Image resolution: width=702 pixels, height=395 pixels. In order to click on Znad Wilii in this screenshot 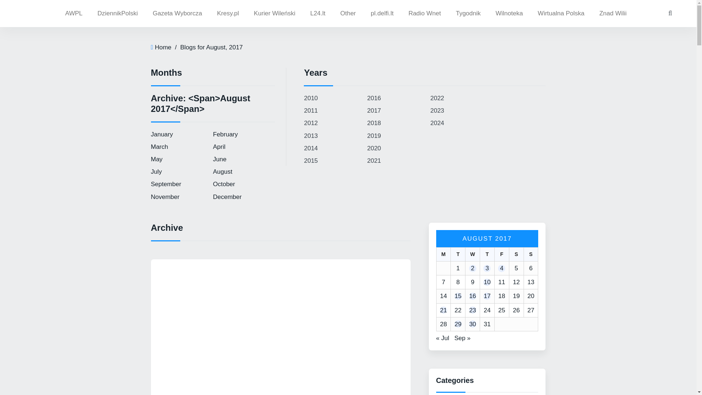, I will do `click(613, 14)`.